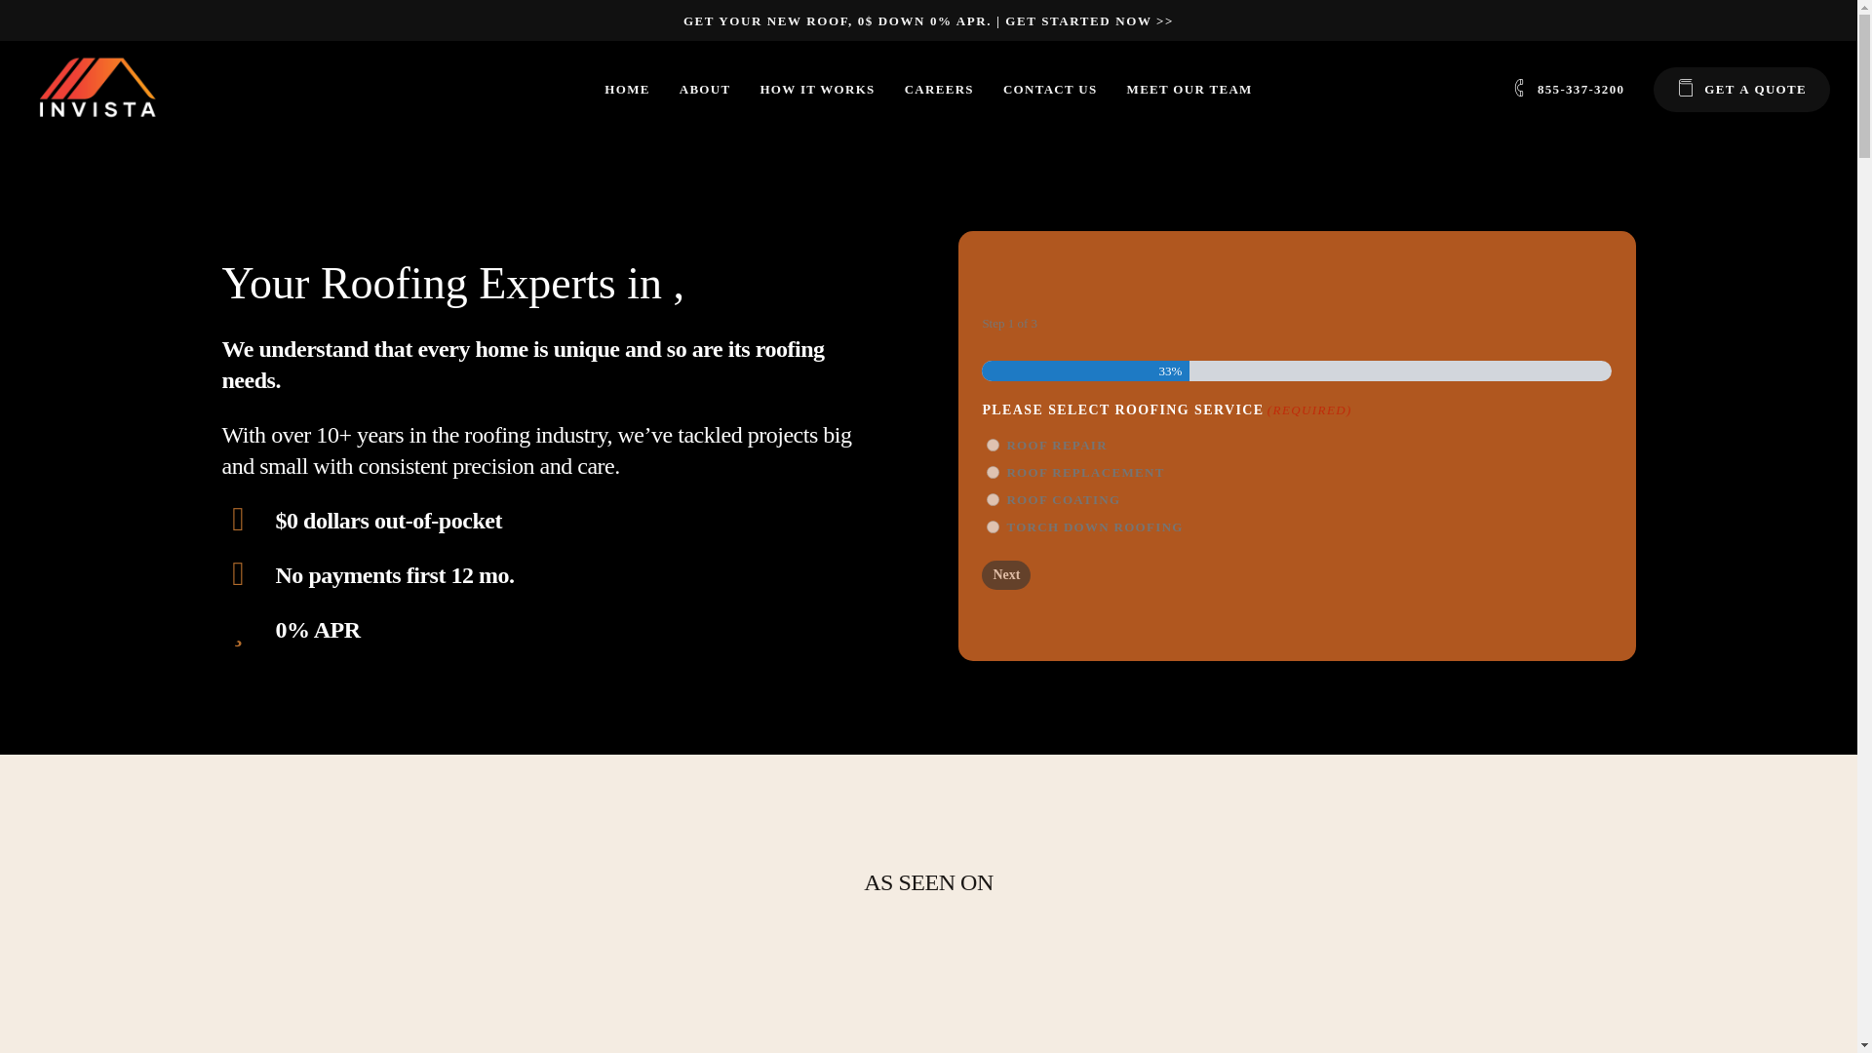 The image size is (1872, 1053). I want to click on Roof Coating, so click(993, 499).